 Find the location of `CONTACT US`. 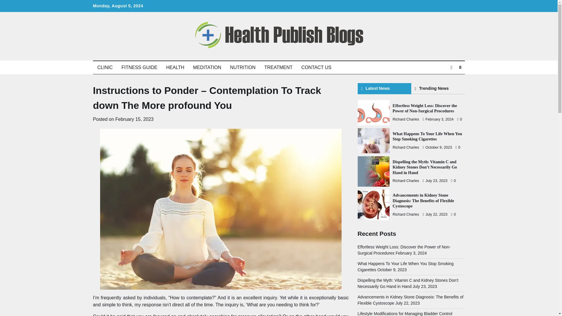

CONTACT US is located at coordinates (317, 67).